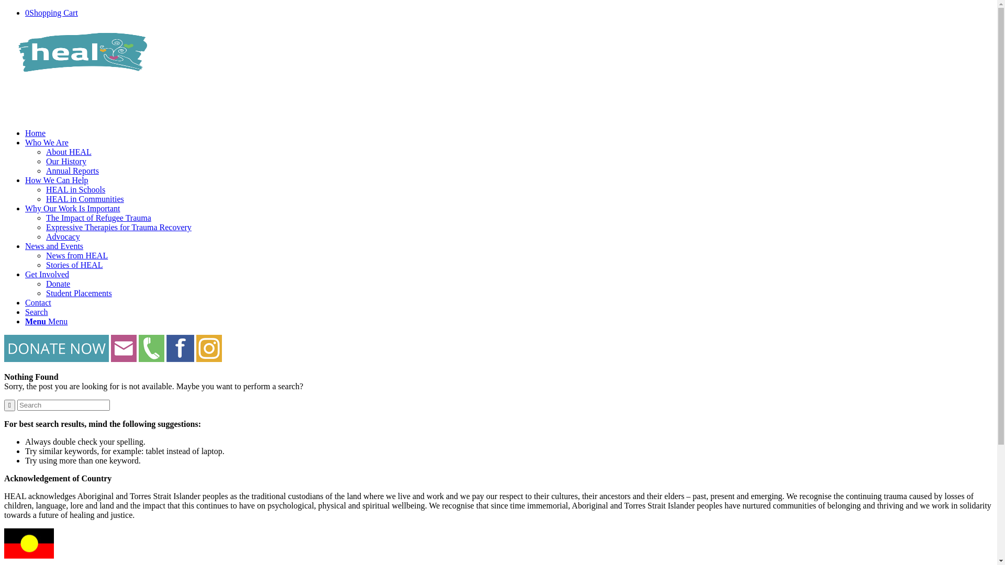  What do you see at coordinates (63, 236) in the screenshot?
I see `Advocacy` at bounding box center [63, 236].